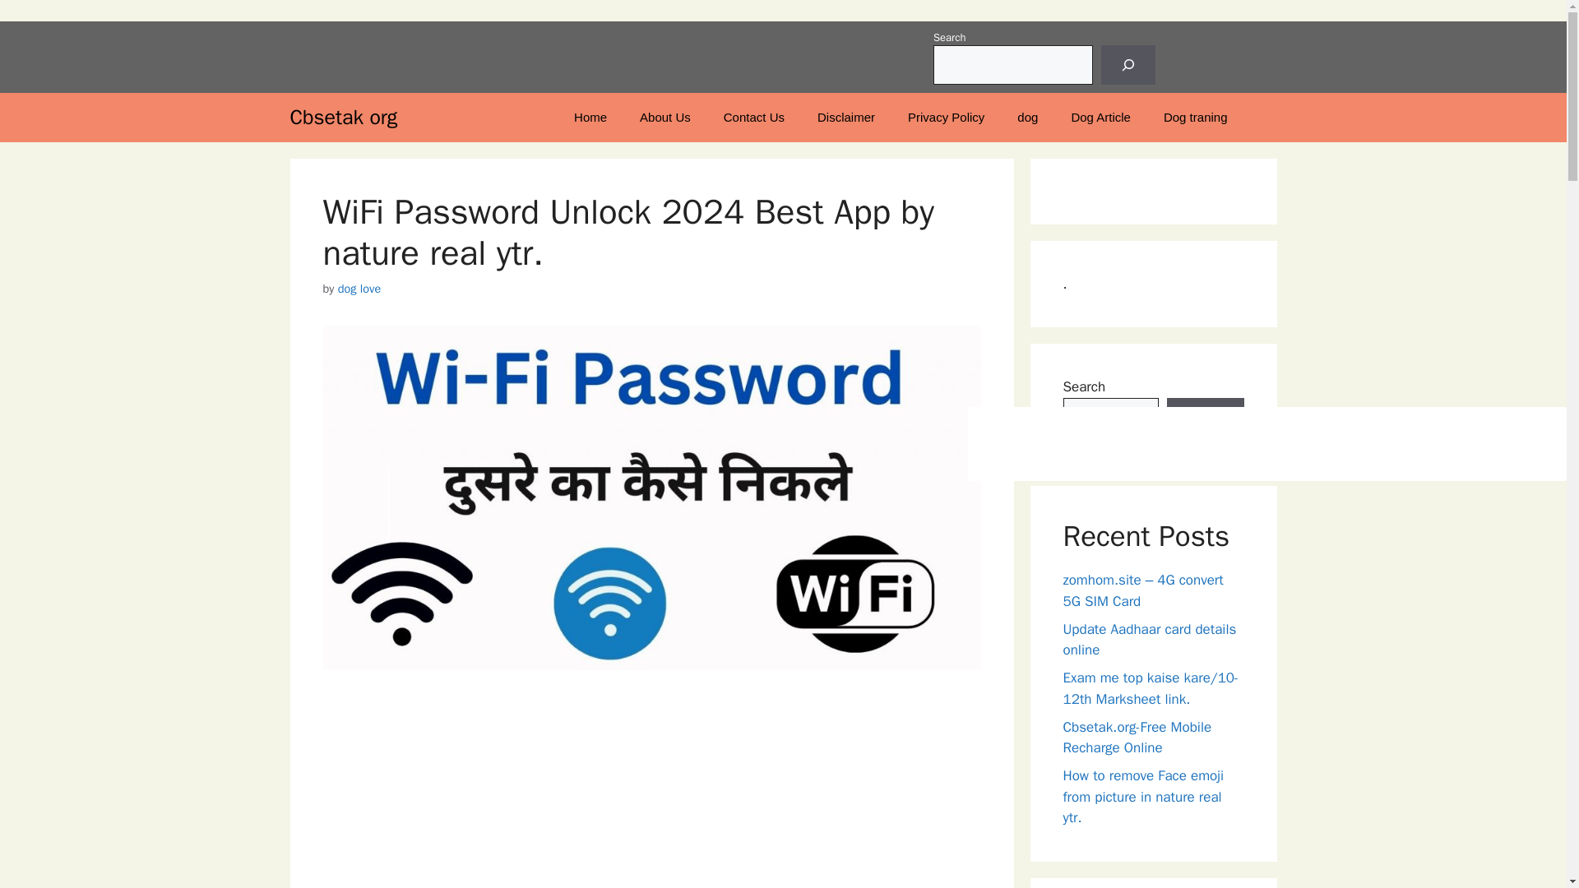  What do you see at coordinates (343, 117) in the screenshot?
I see `Cbsetak org` at bounding box center [343, 117].